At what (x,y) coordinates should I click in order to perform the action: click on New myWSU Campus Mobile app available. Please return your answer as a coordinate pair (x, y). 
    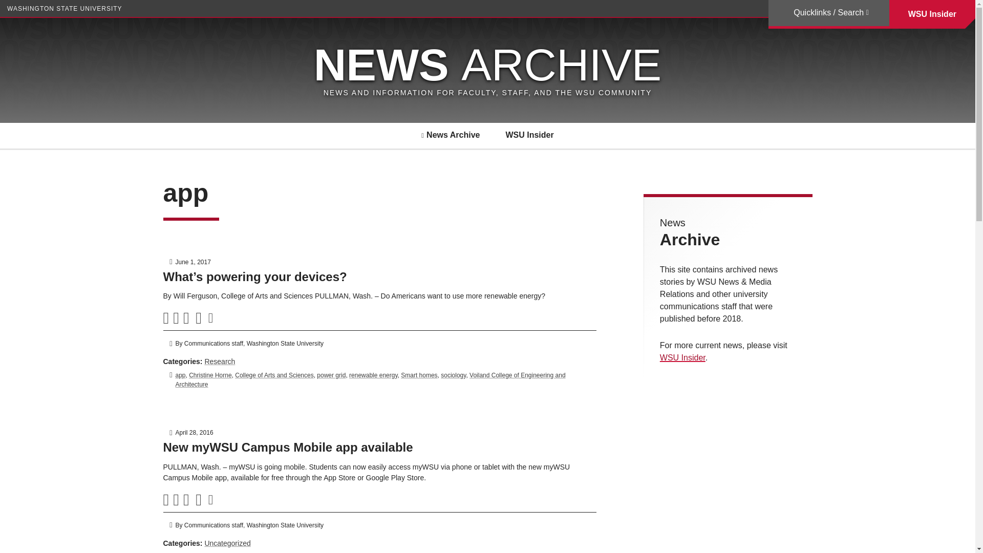
    Looking at the image, I should click on (288, 446).